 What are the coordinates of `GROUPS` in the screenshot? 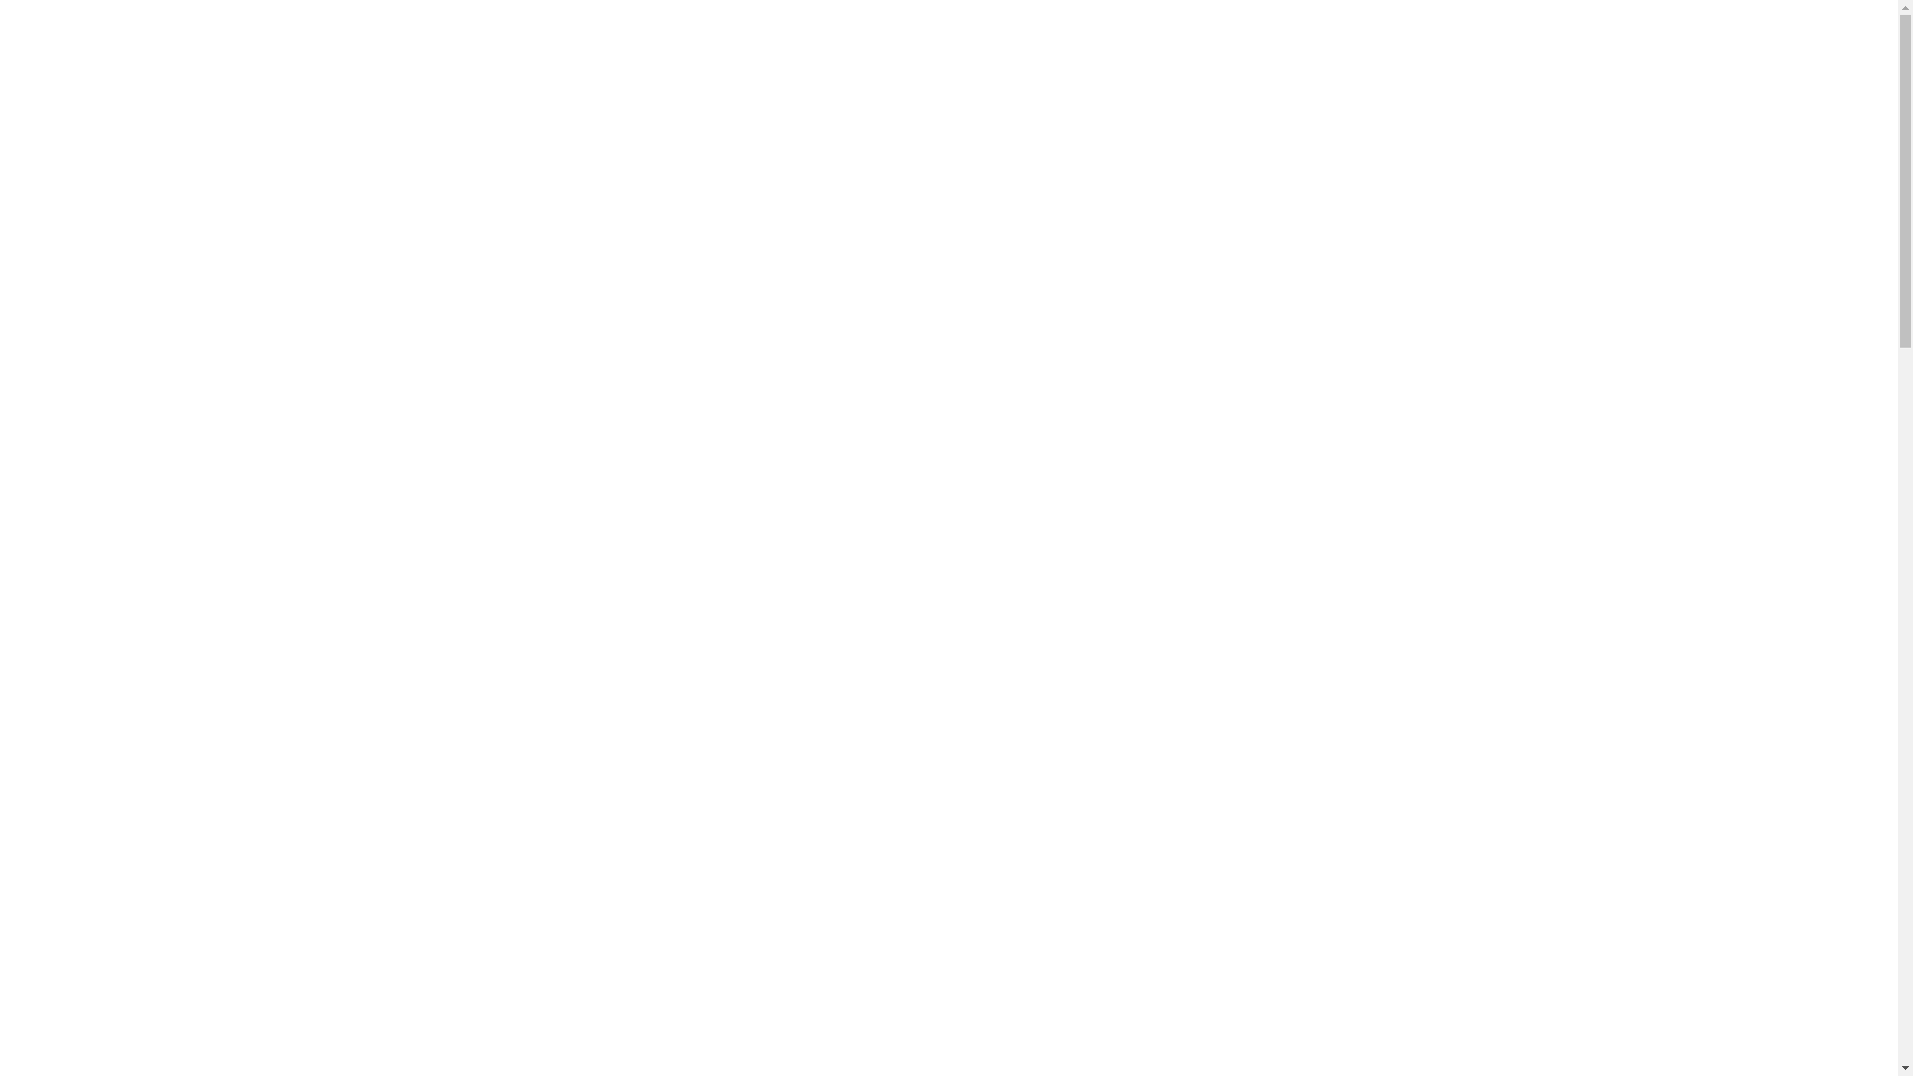 It's located at (114, 475).